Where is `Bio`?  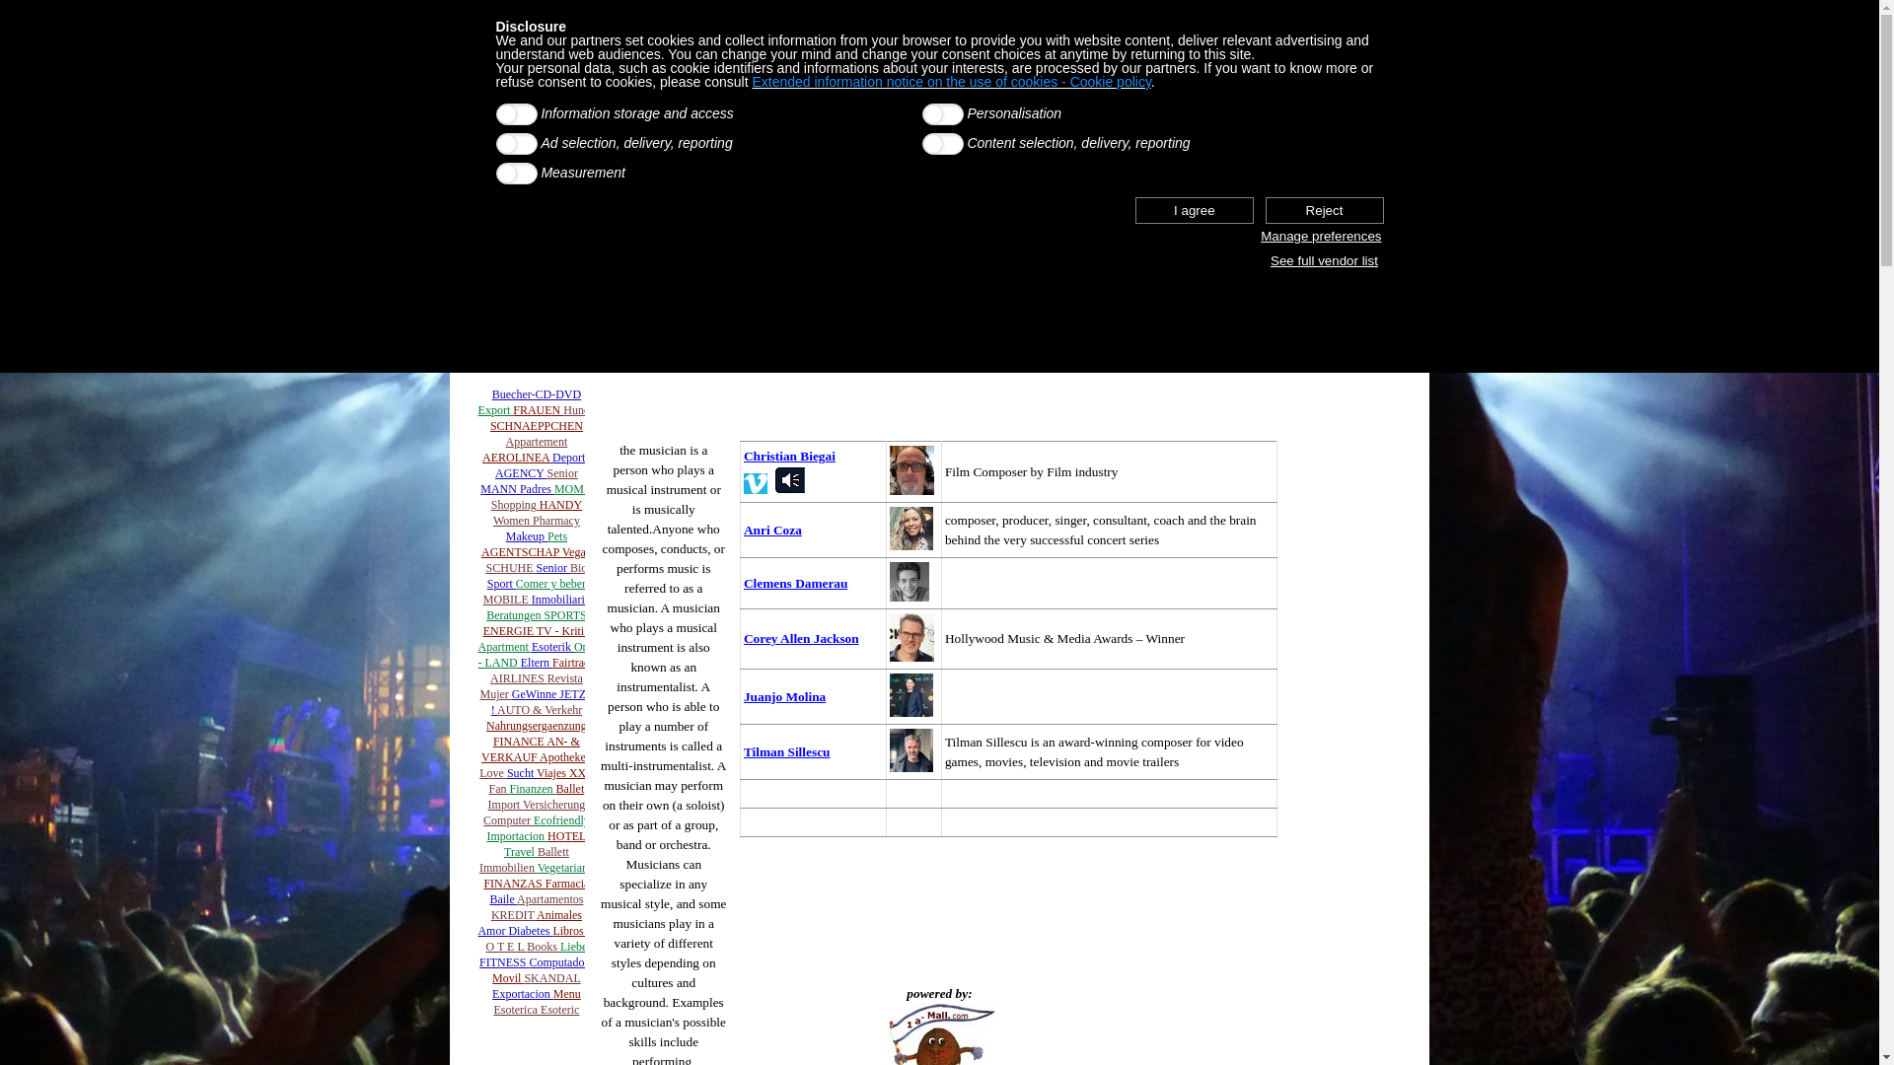
Bio is located at coordinates (578, 568).